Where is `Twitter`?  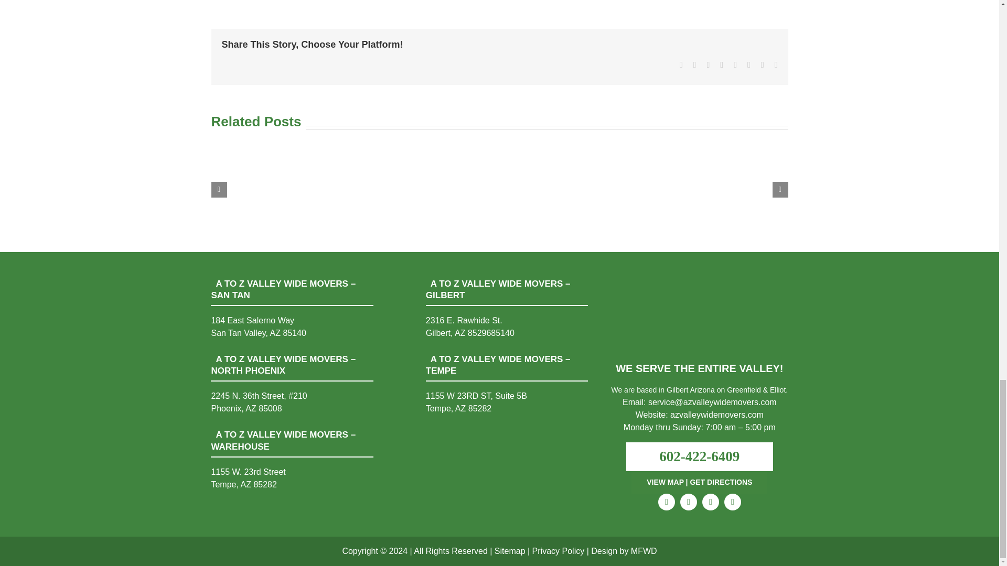
Twitter is located at coordinates (688, 502).